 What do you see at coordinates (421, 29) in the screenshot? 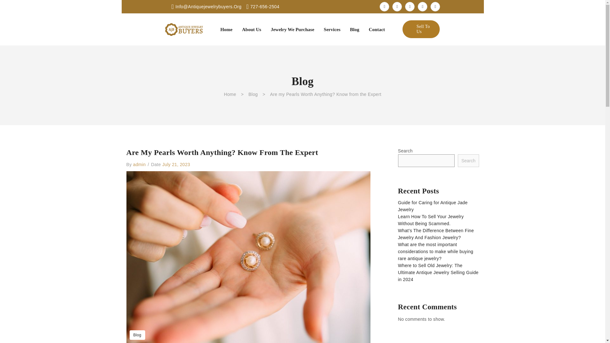
I see `Sell To Us` at bounding box center [421, 29].